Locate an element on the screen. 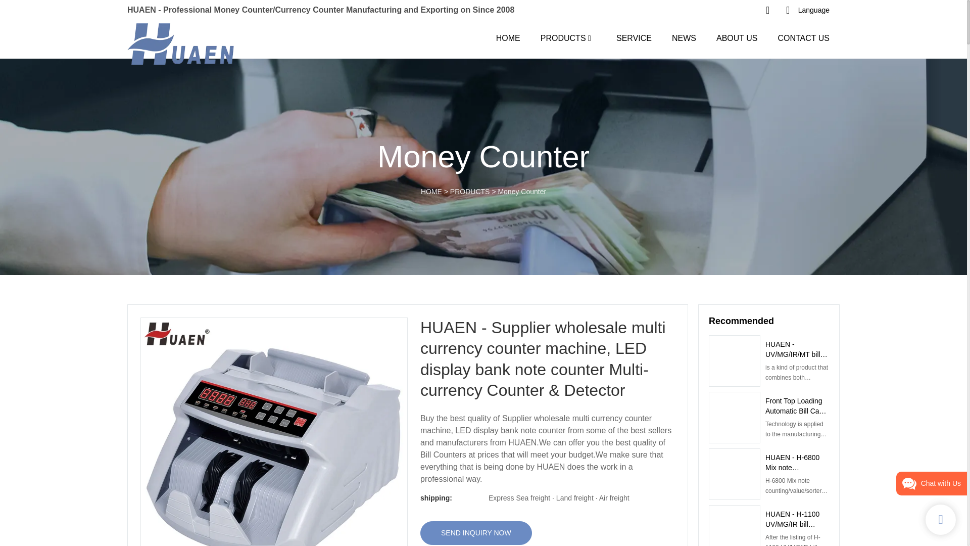 This screenshot has height=546, width=970. Money Counter is located at coordinates (521, 191).